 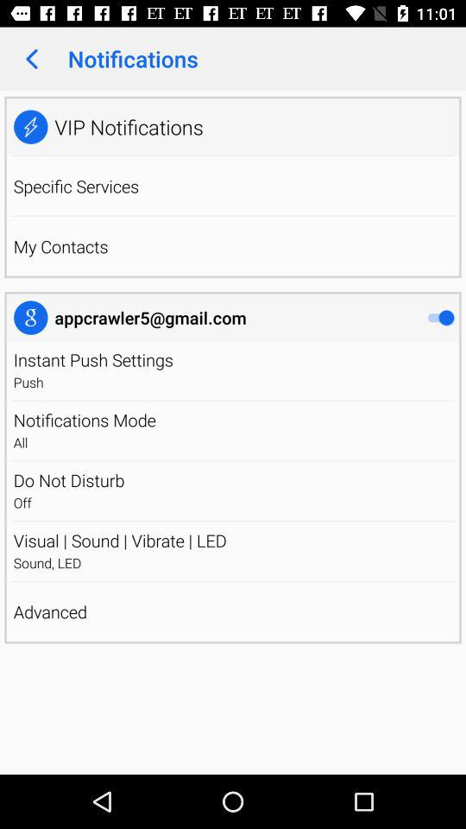 I want to click on choose item above the do not disturb app, so click(x=233, y=461).